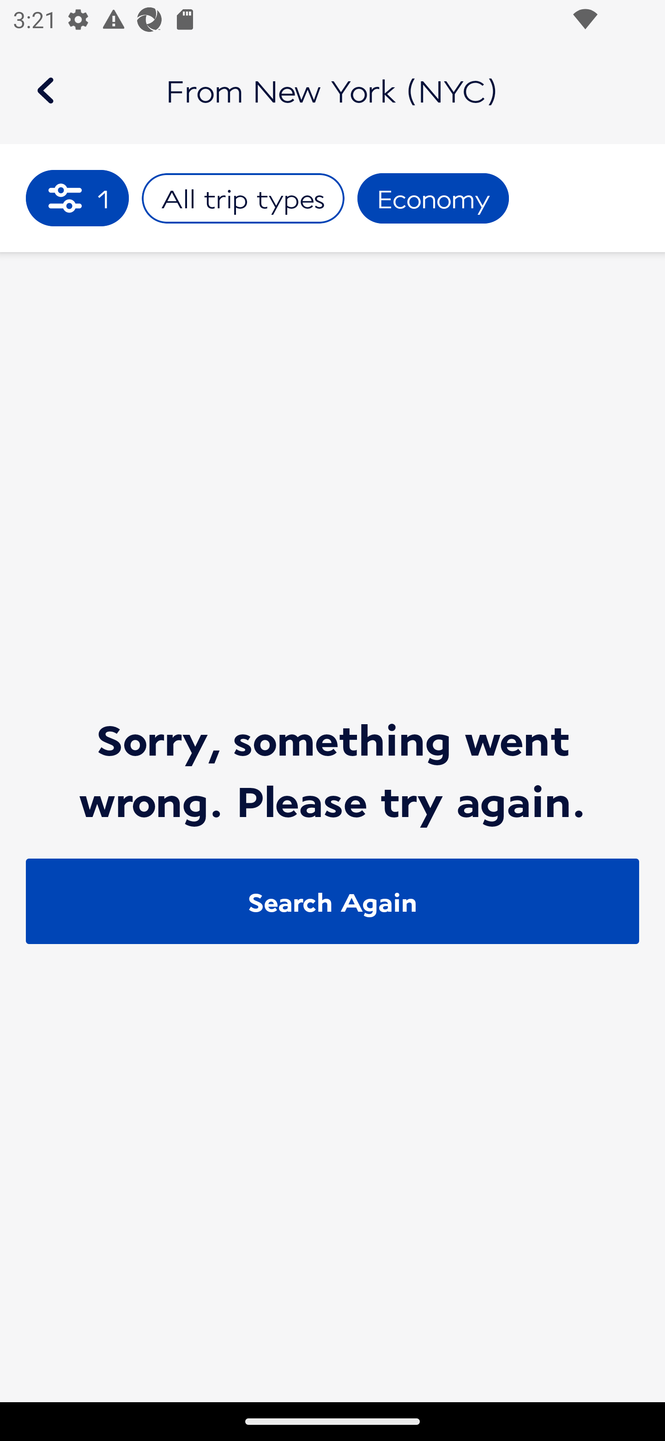  I want to click on Search Again, so click(332, 901).